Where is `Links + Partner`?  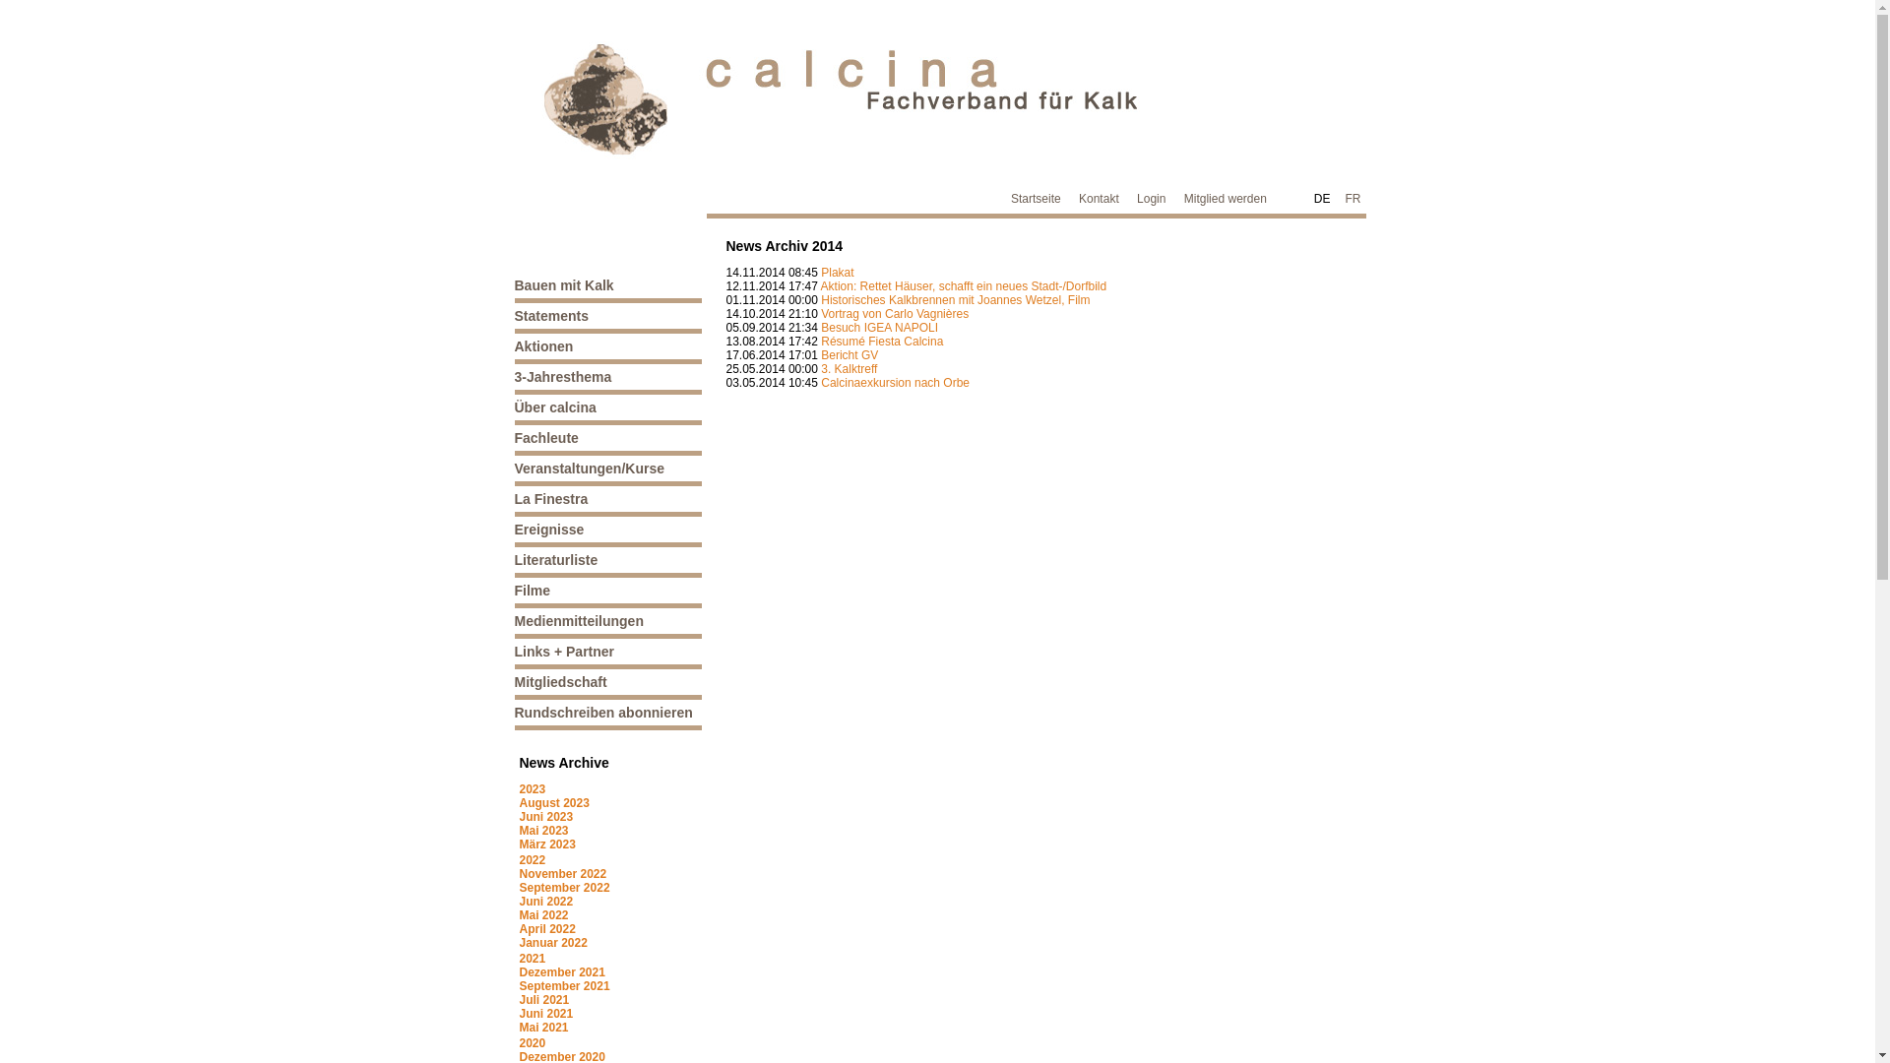 Links + Partner is located at coordinates (564, 652).